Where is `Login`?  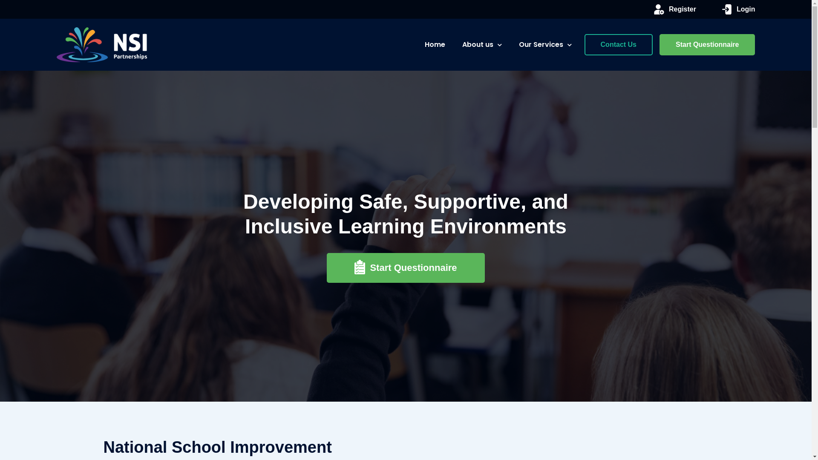 Login is located at coordinates (739, 9).